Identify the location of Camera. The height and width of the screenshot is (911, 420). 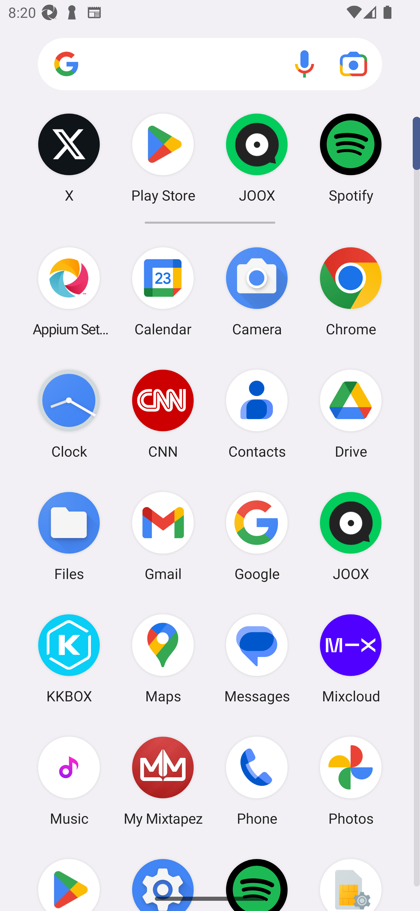
(257, 291).